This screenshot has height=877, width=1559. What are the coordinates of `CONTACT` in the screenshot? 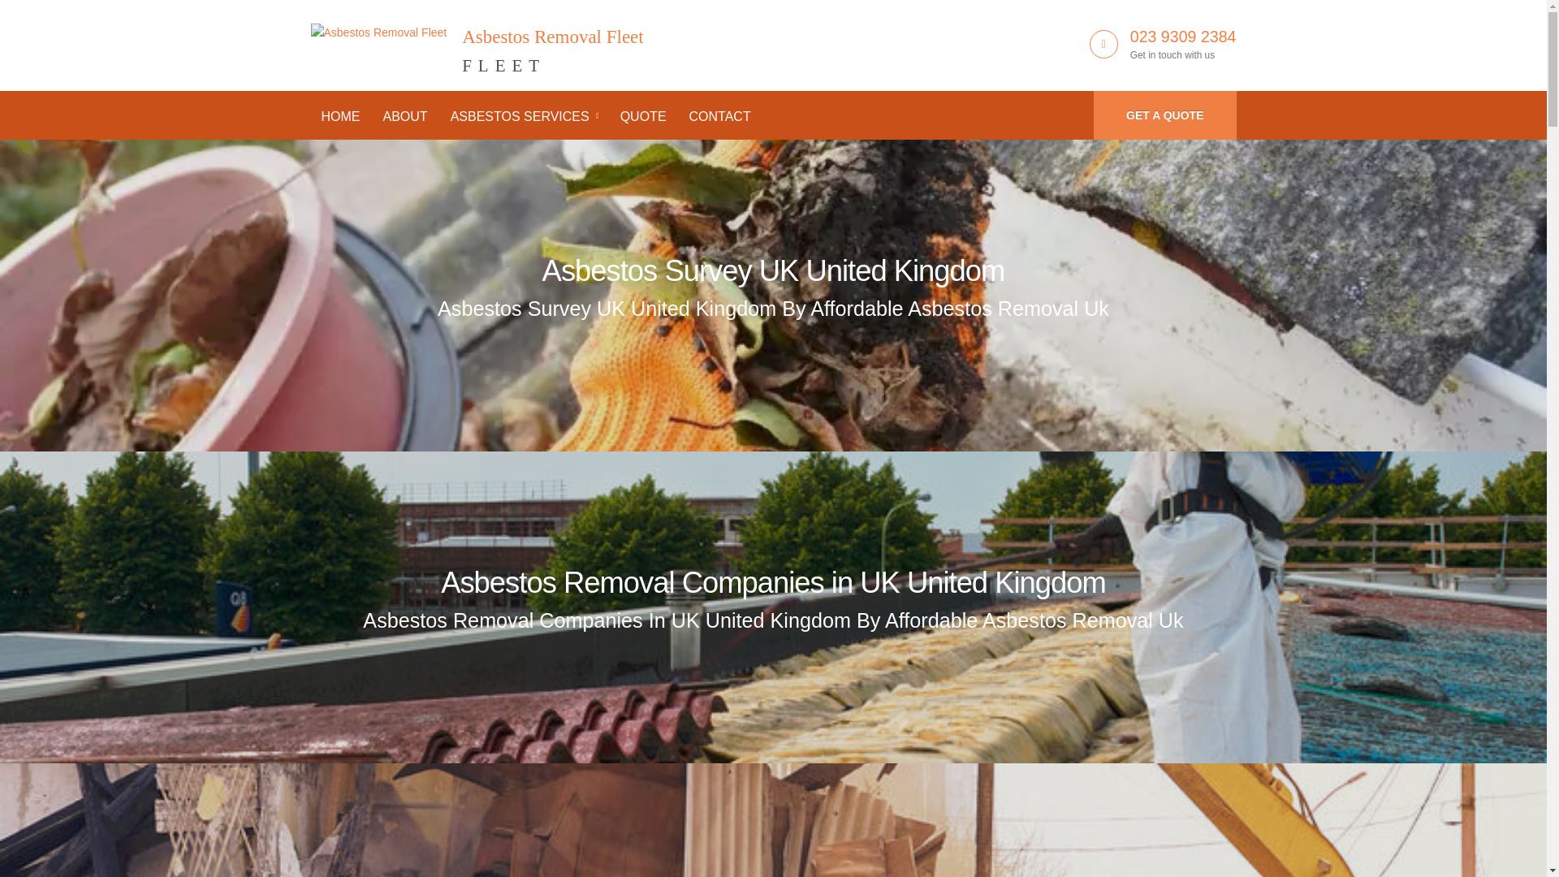 It's located at (719, 117).